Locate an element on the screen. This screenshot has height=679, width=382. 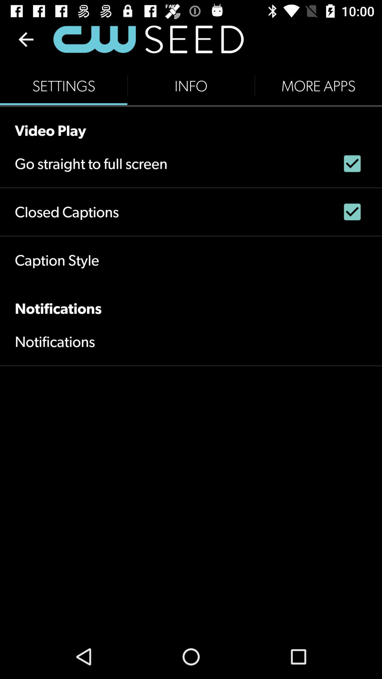
turn off the icon above the caption style item is located at coordinates (67, 211).